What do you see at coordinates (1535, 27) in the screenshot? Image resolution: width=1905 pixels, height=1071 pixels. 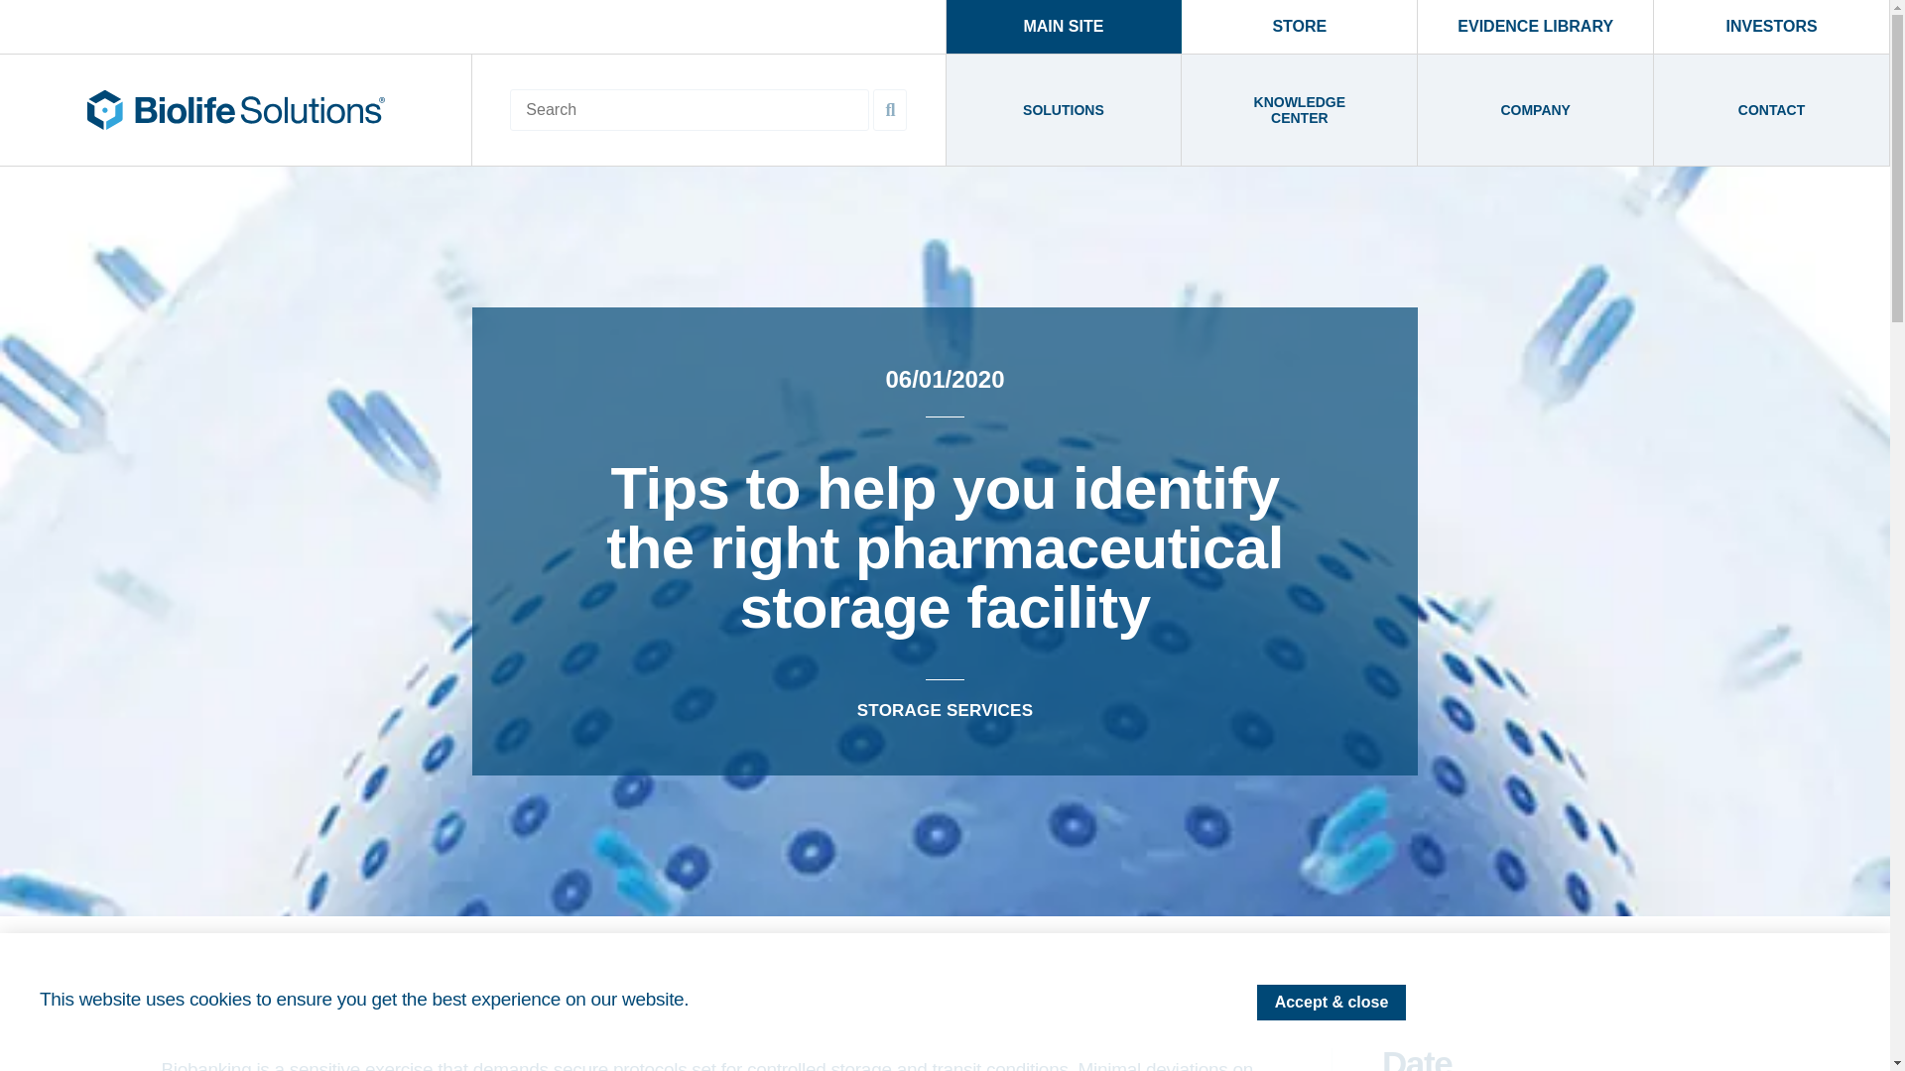 I see `EVIDENCE LIBRARY` at bounding box center [1535, 27].